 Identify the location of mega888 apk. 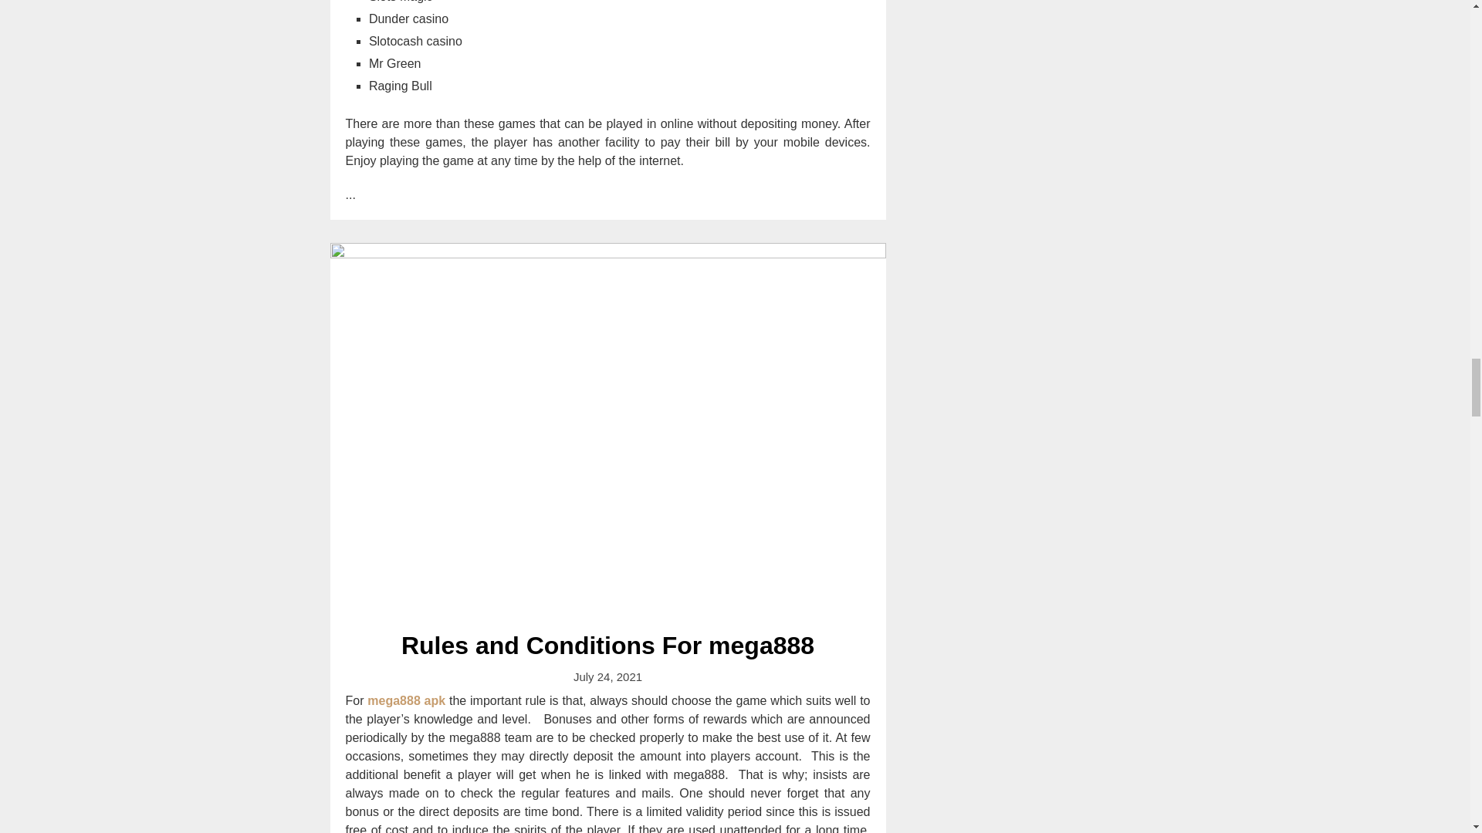
(406, 700).